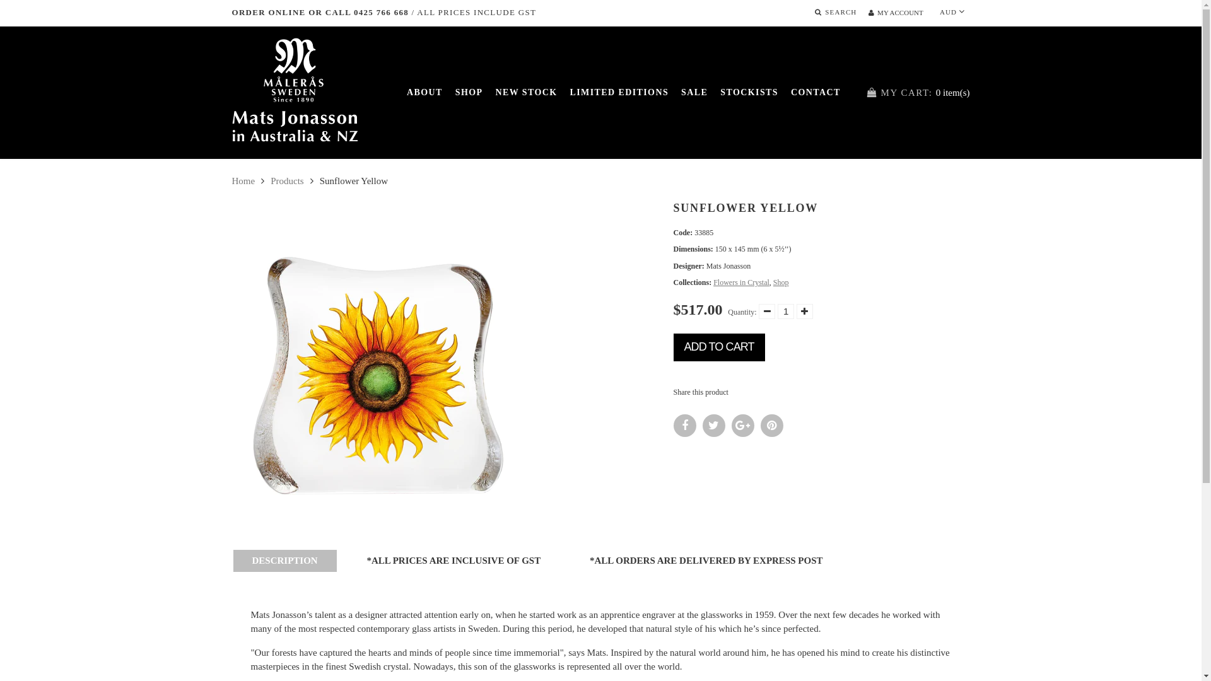 The image size is (1211, 681). Describe the element at coordinates (469, 93) in the screenshot. I see `SHOP` at that location.